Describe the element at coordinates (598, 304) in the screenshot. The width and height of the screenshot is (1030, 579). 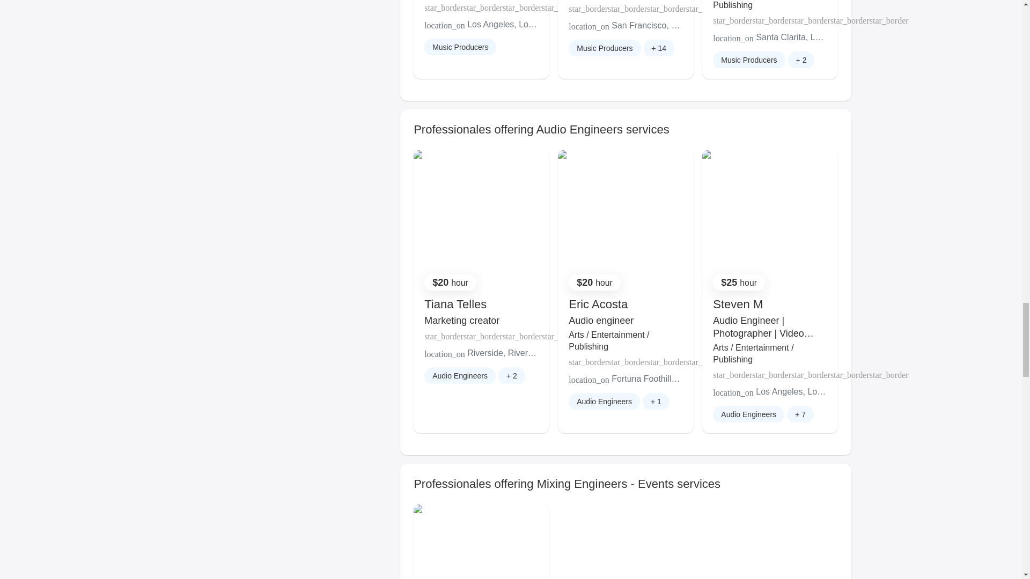
I see `Eric Acosta` at that location.